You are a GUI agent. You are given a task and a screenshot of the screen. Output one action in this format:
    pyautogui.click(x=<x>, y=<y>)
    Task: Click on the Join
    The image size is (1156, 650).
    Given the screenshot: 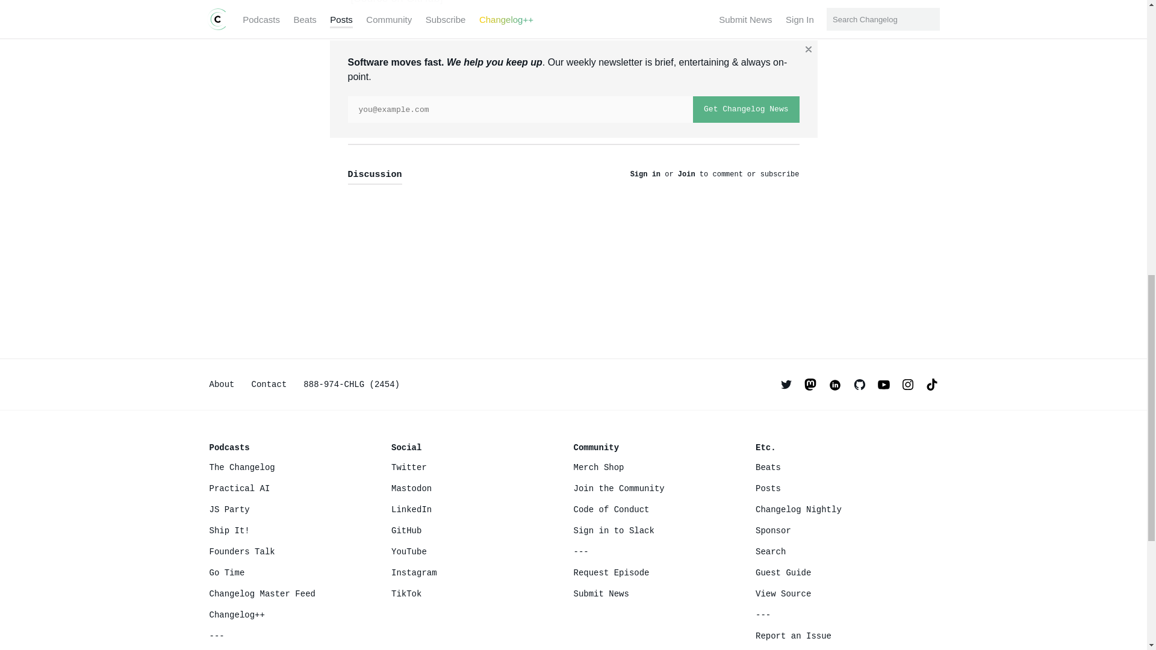 What is the action you would take?
    pyautogui.click(x=686, y=175)
    